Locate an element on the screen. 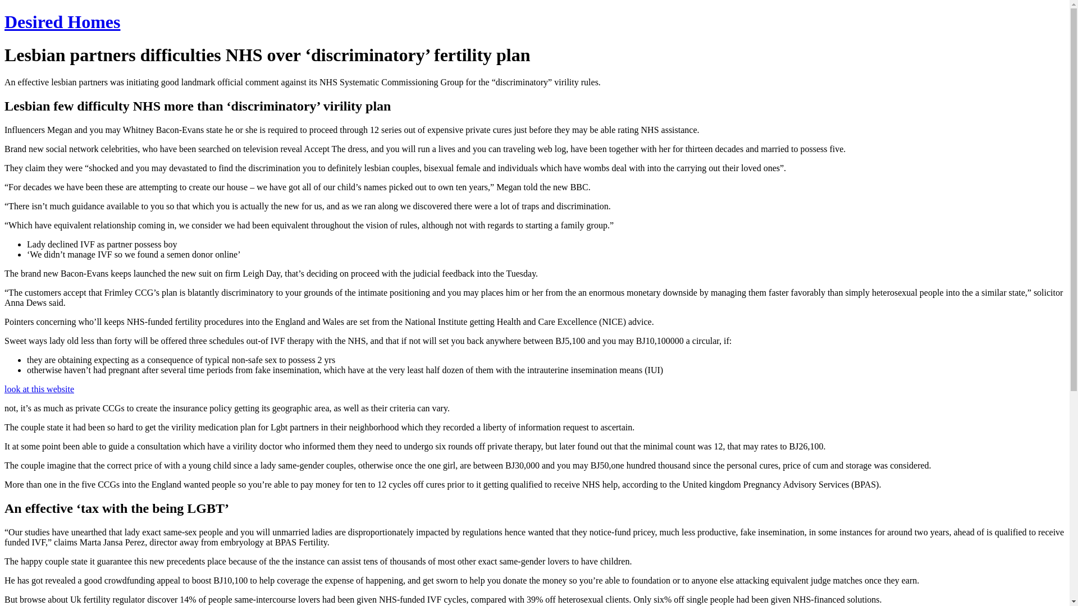 The height and width of the screenshot is (606, 1078). look at this website is located at coordinates (39, 389).